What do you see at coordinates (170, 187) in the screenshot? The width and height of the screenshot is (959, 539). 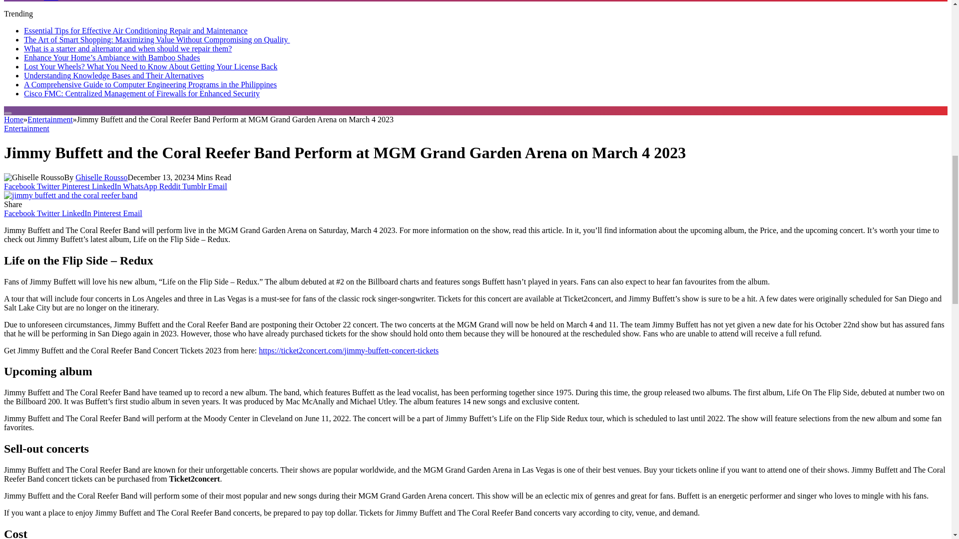 I see `Share on Reddit` at bounding box center [170, 187].